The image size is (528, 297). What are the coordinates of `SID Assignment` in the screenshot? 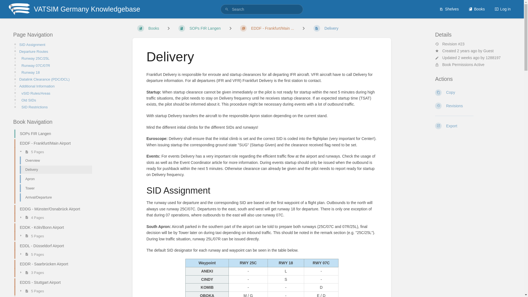 It's located at (54, 45).